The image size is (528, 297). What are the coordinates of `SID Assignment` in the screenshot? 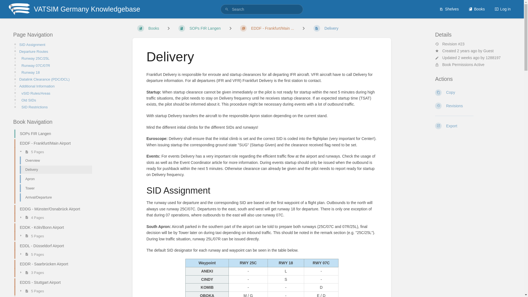 It's located at (54, 45).